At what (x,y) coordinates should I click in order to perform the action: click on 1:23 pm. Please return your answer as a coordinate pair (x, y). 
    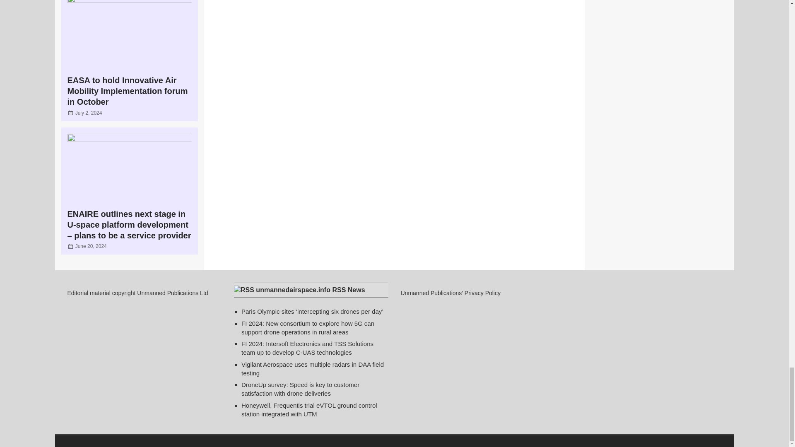
    Looking at the image, I should click on (91, 246).